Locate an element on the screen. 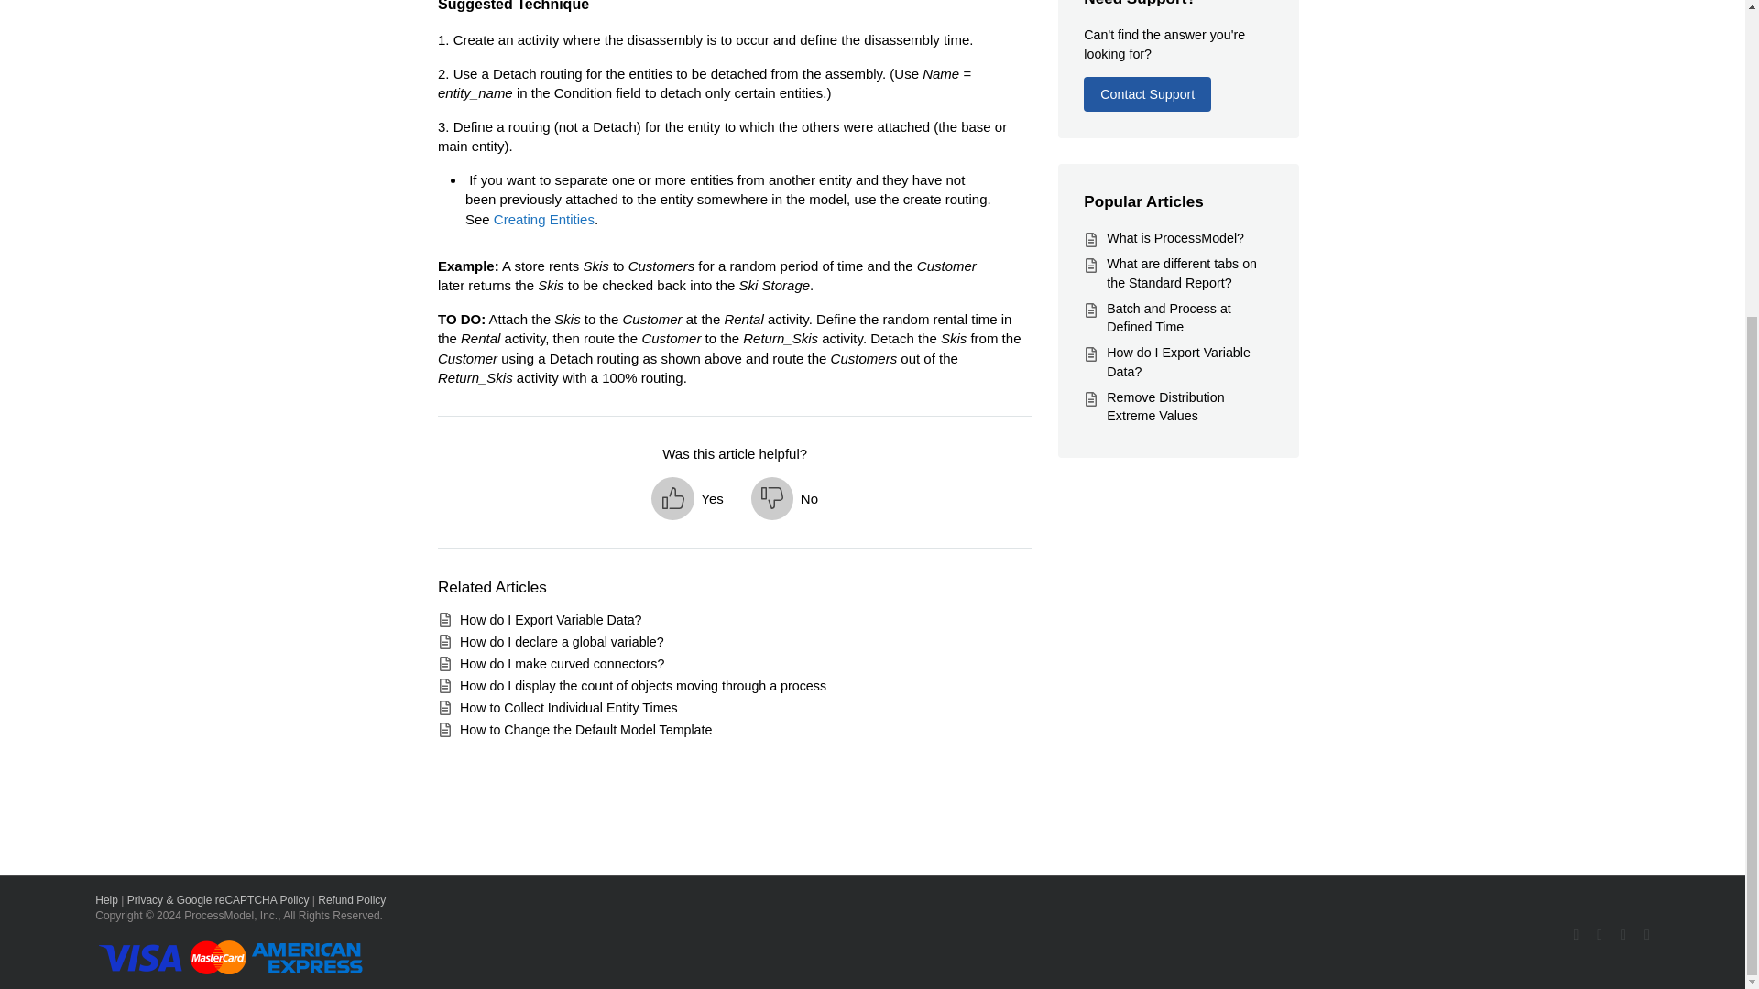  Refund Policy is located at coordinates (352, 900).